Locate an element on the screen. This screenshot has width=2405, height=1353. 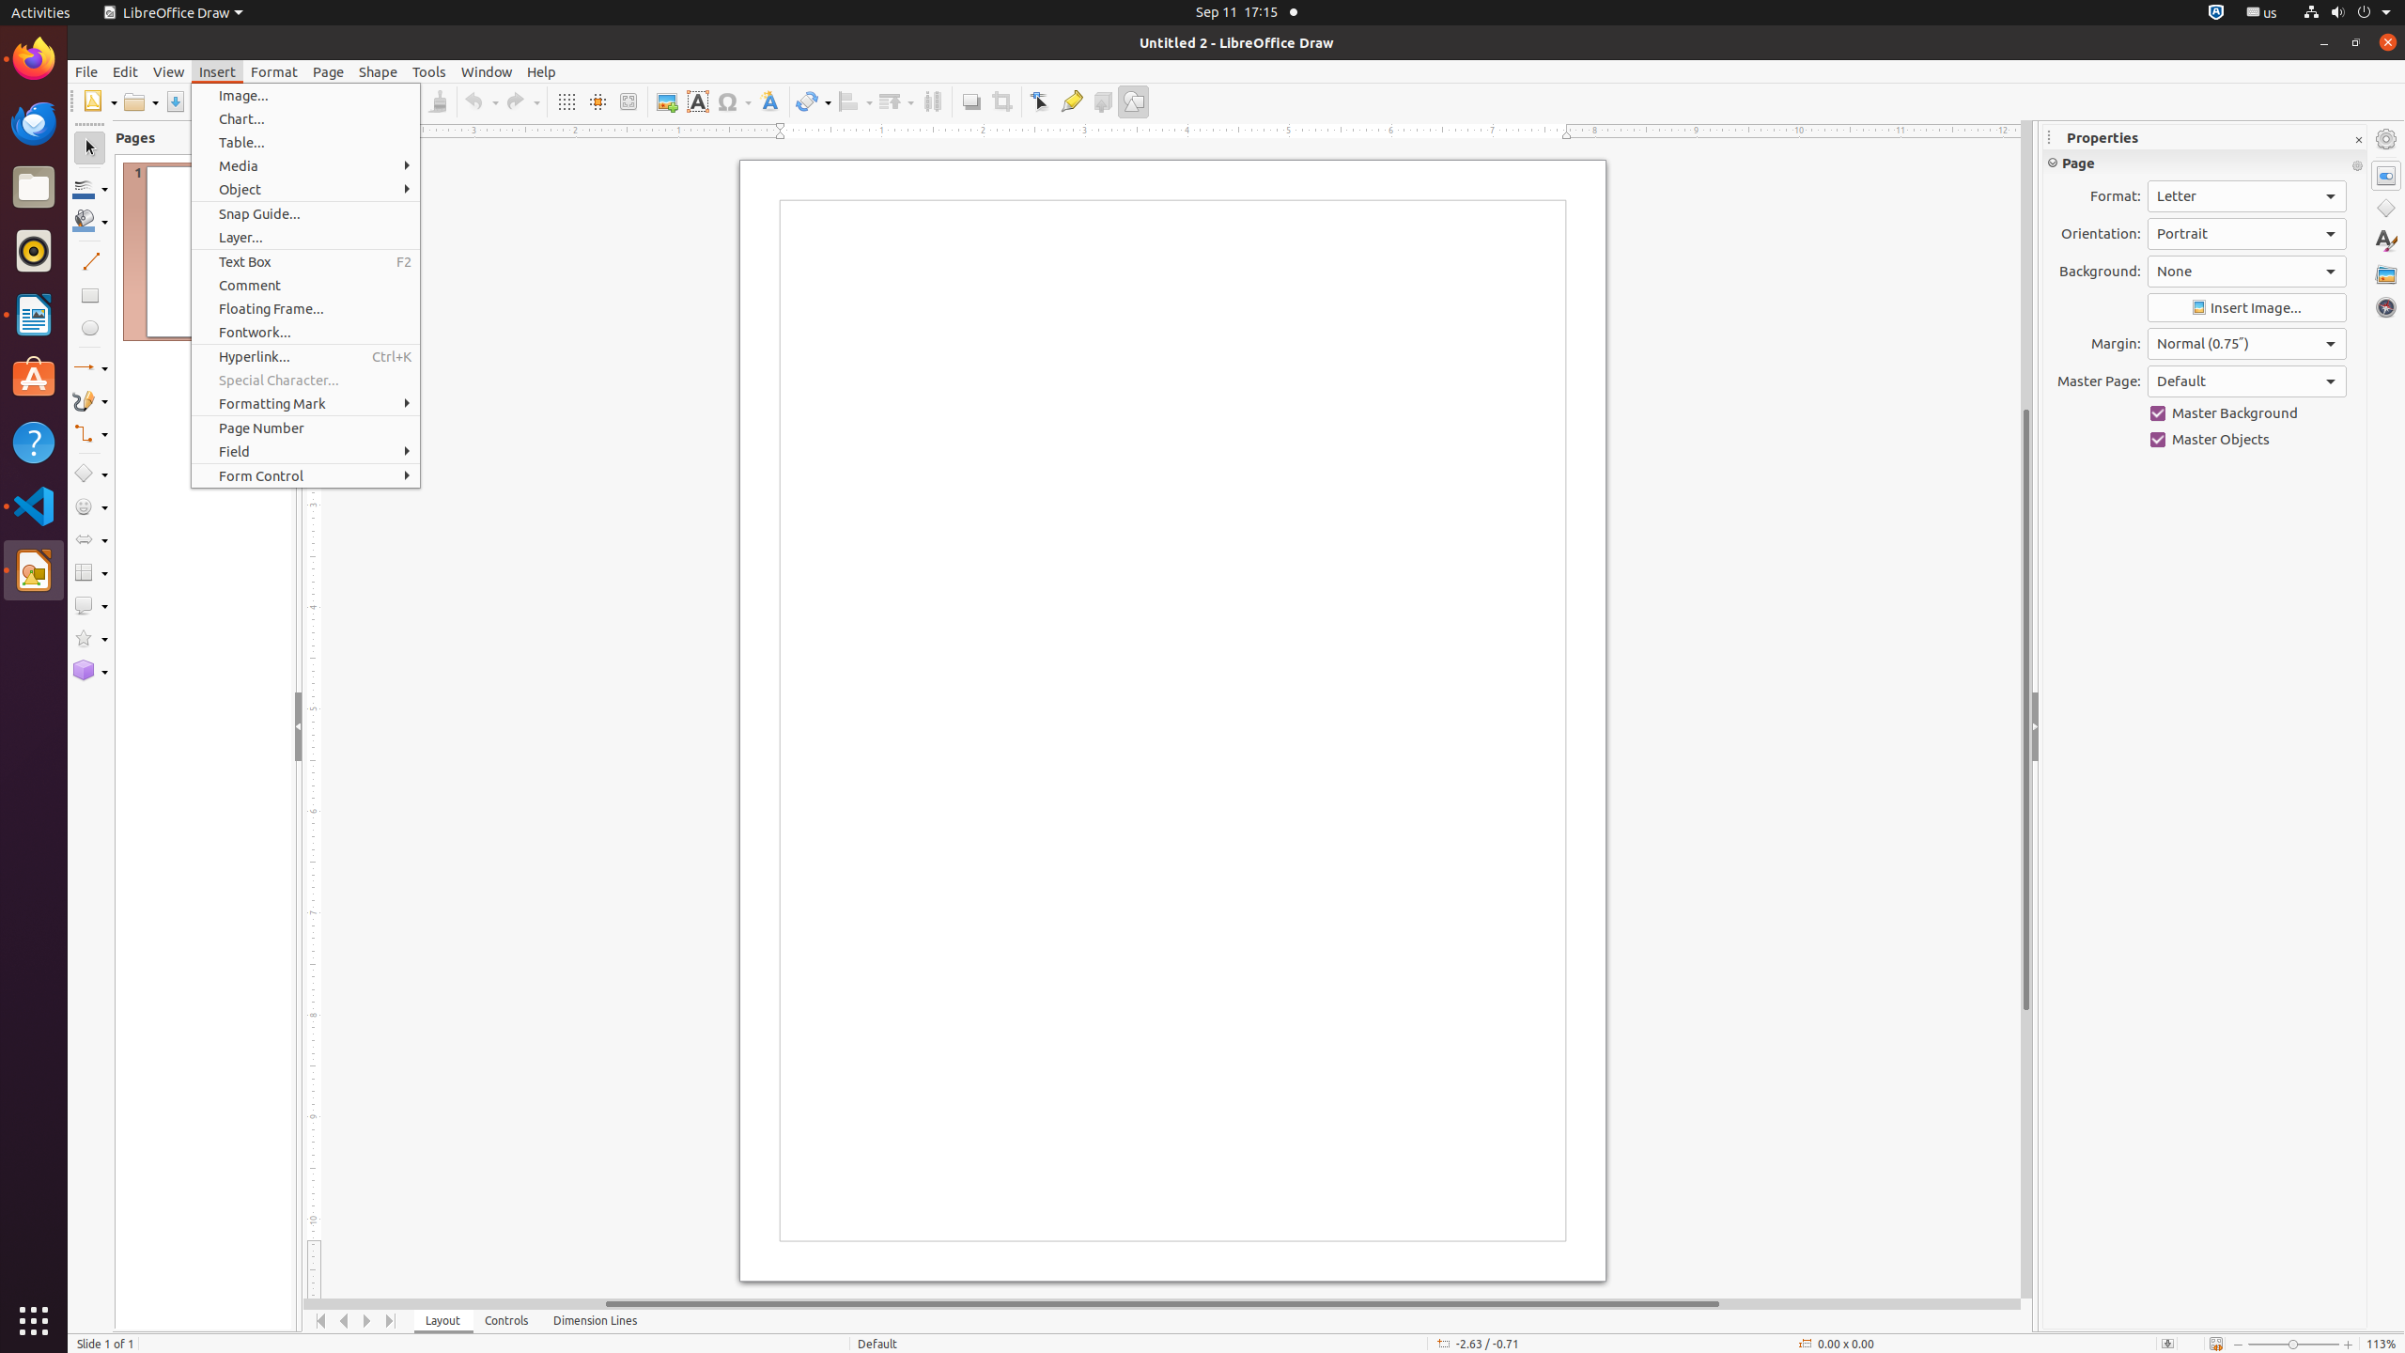
Move To Home is located at coordinates (321, 1321).